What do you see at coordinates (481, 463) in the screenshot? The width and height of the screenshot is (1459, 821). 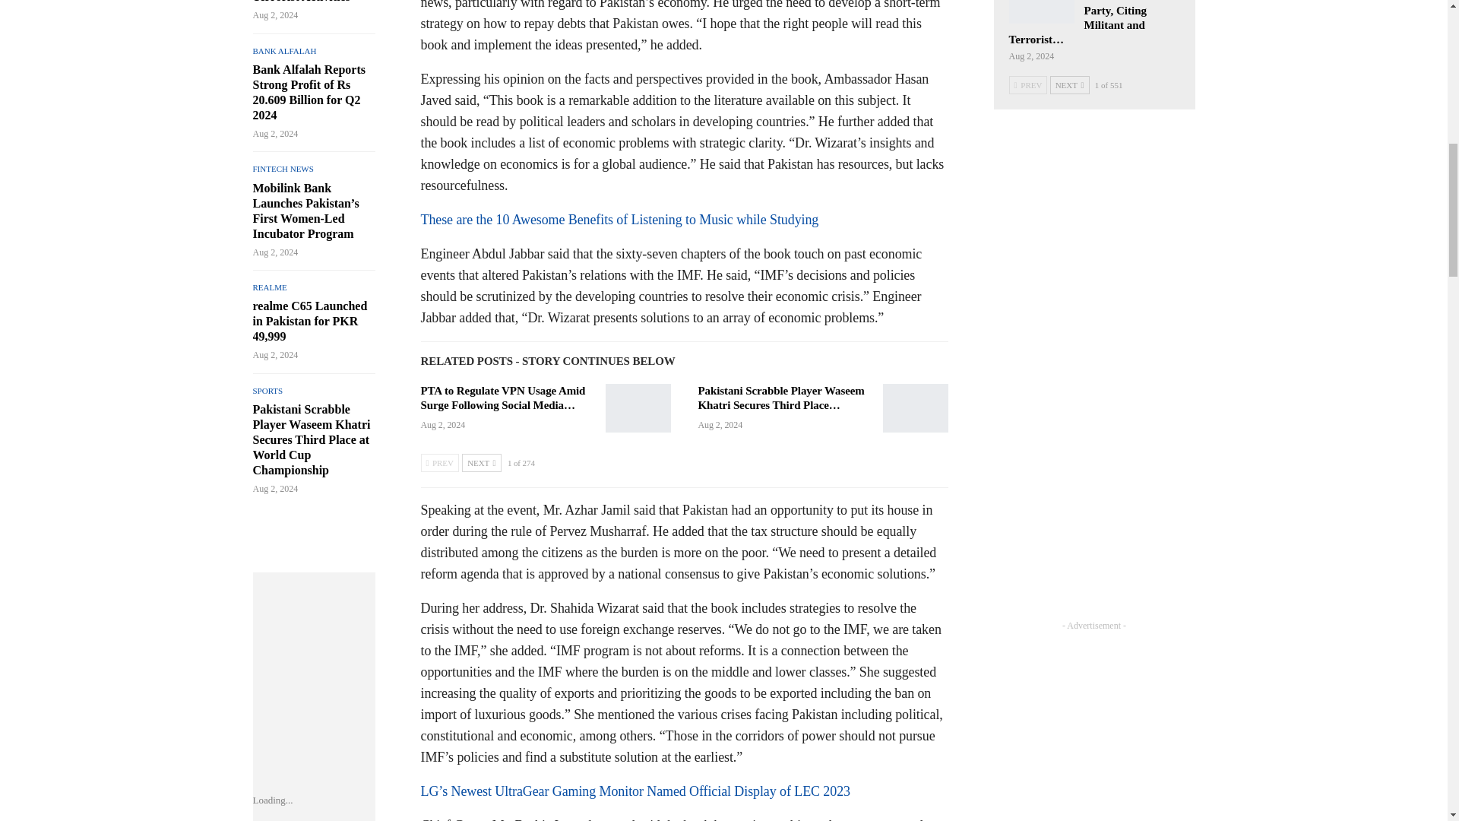 I see `Next` at bounding box center [481, 463].